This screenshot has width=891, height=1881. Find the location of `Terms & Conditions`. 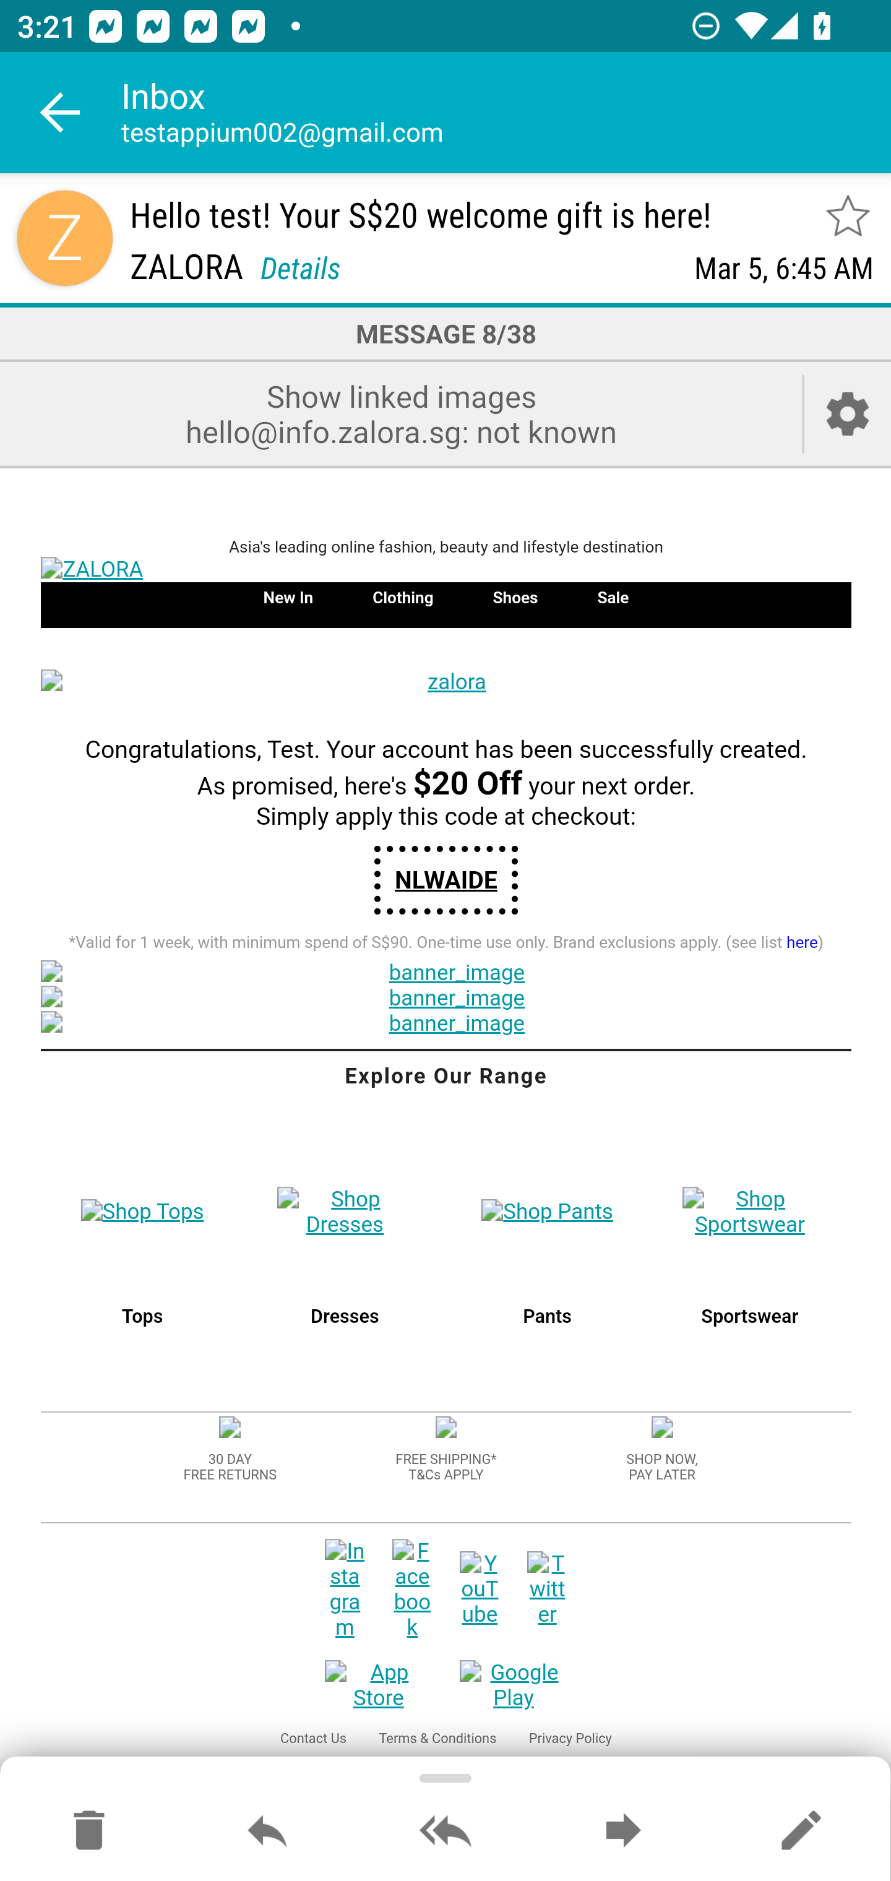

Terms & Conditions is located at coordinates (437, 1739).